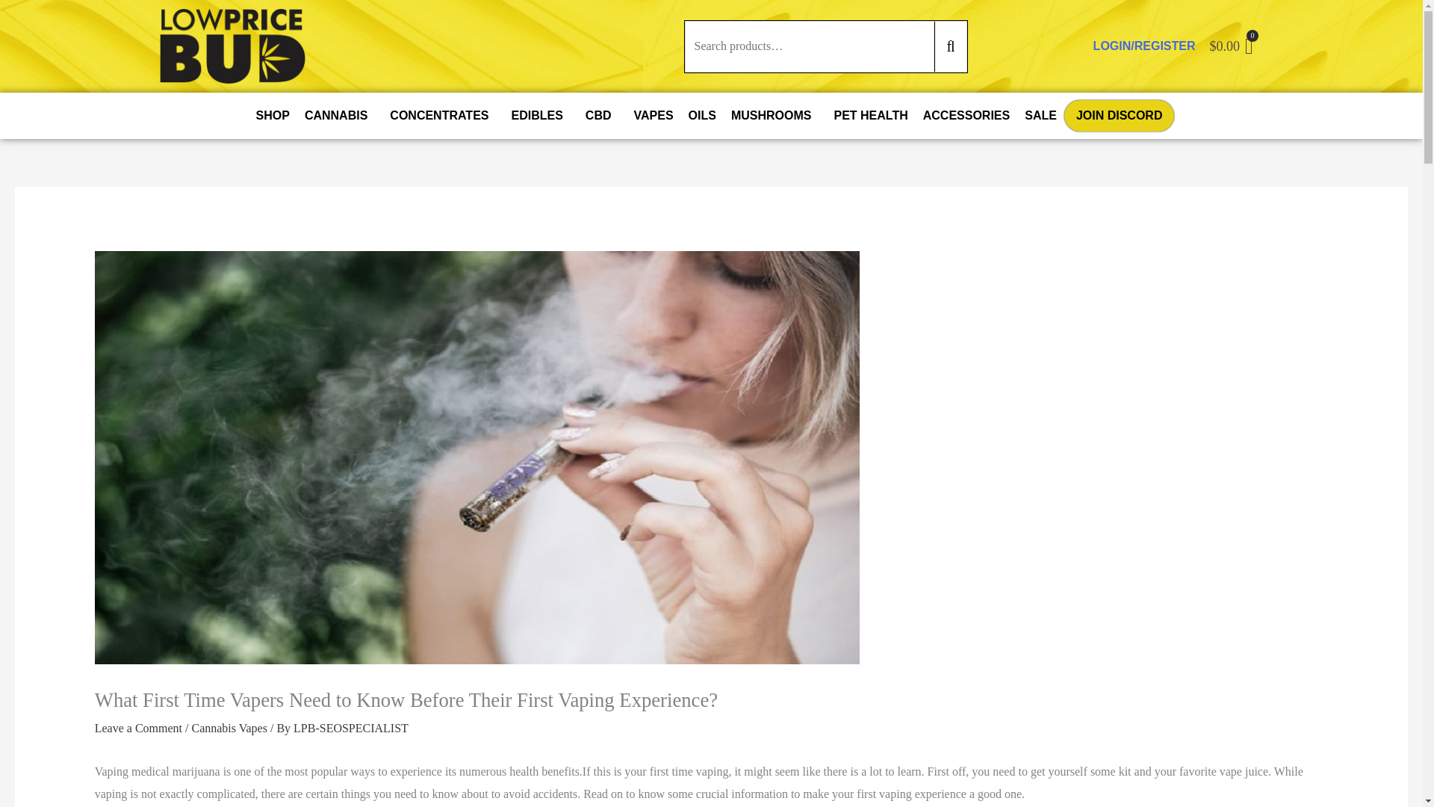  Describe the element at coordinates (351, 728) in the screenshot. I see `View all posts by LPB-SEOSPECIALIST` at that location.